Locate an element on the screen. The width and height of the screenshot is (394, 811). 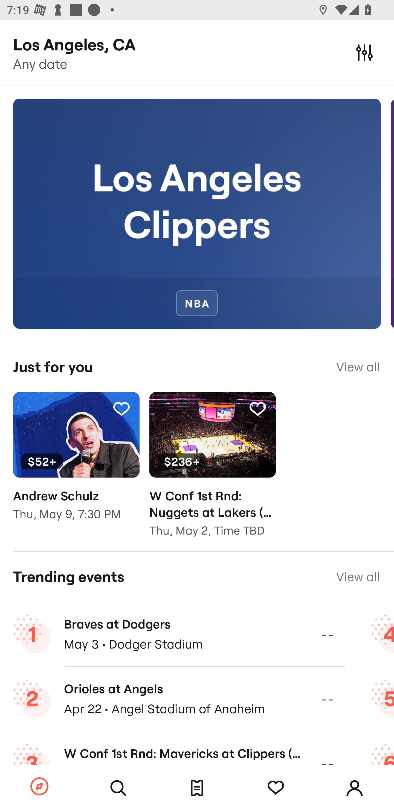
Tracking is located at coordinates (257, 409).